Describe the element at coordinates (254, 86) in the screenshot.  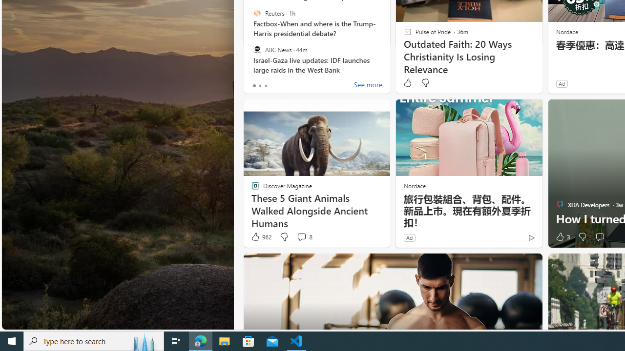
I see `tab-0` at that location.